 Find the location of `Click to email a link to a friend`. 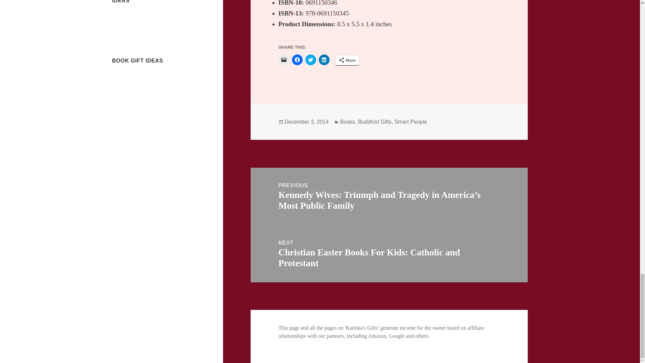

Click to email a link to a friend is located at coordinates (284, 60).